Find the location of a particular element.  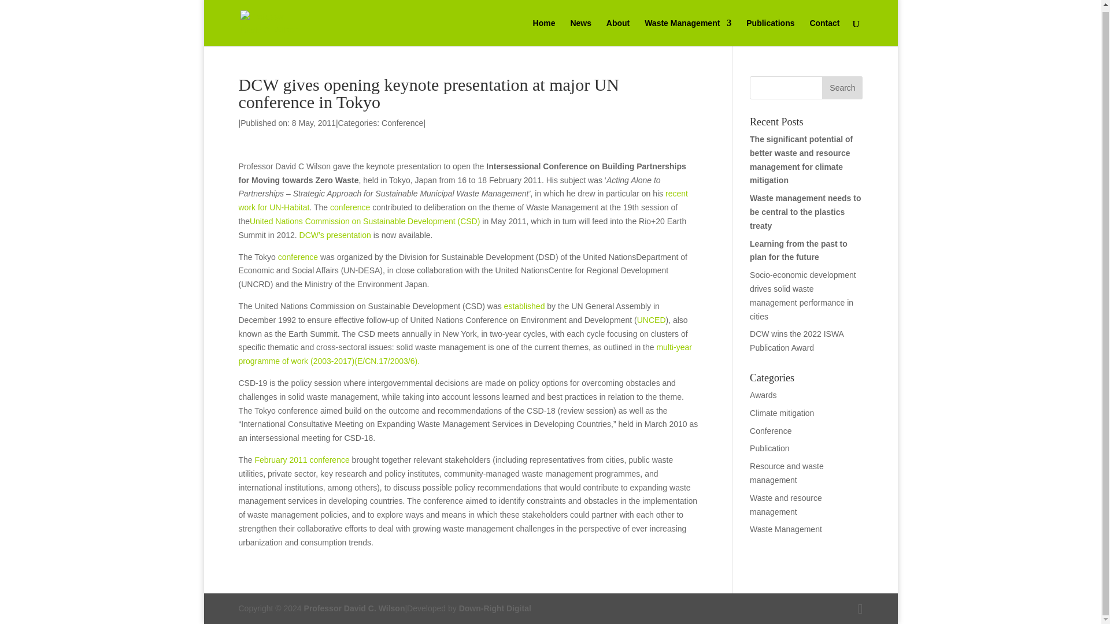

Climate mitigation is located at coordinates (782, 413).